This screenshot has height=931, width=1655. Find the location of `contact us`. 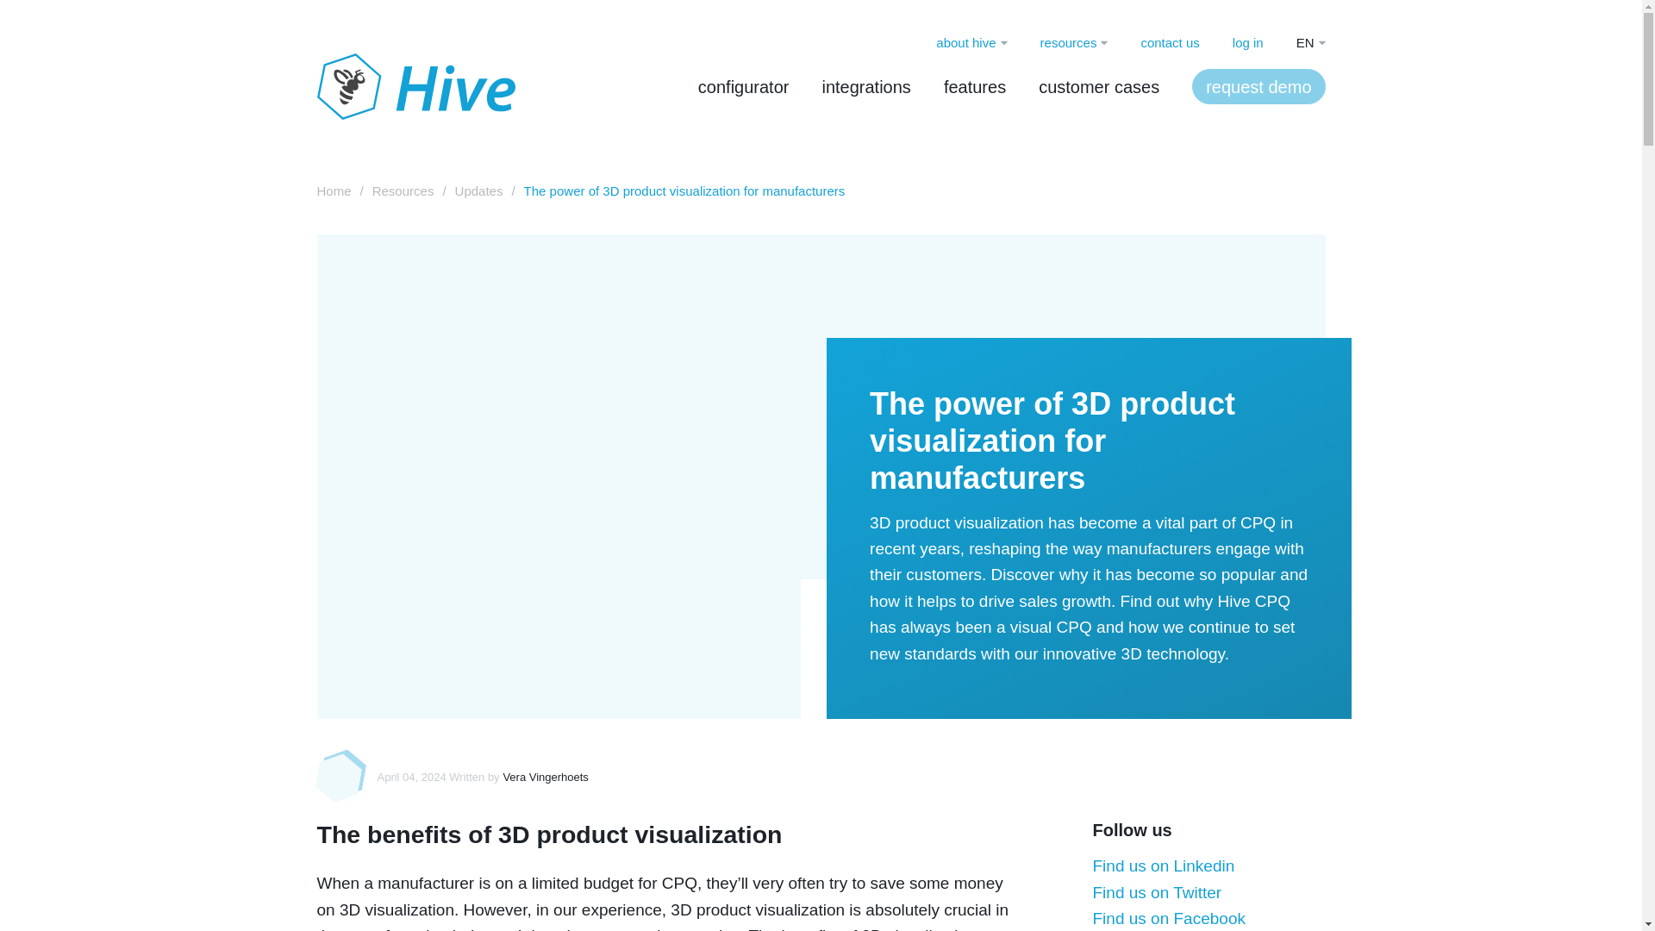

contact us is located at coordinates (1169, 42).